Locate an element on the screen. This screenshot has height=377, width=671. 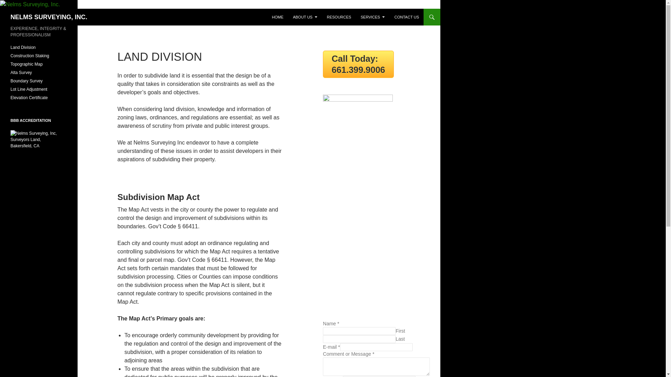
Lot Line Adjustment is located at coordinates (29, 89).